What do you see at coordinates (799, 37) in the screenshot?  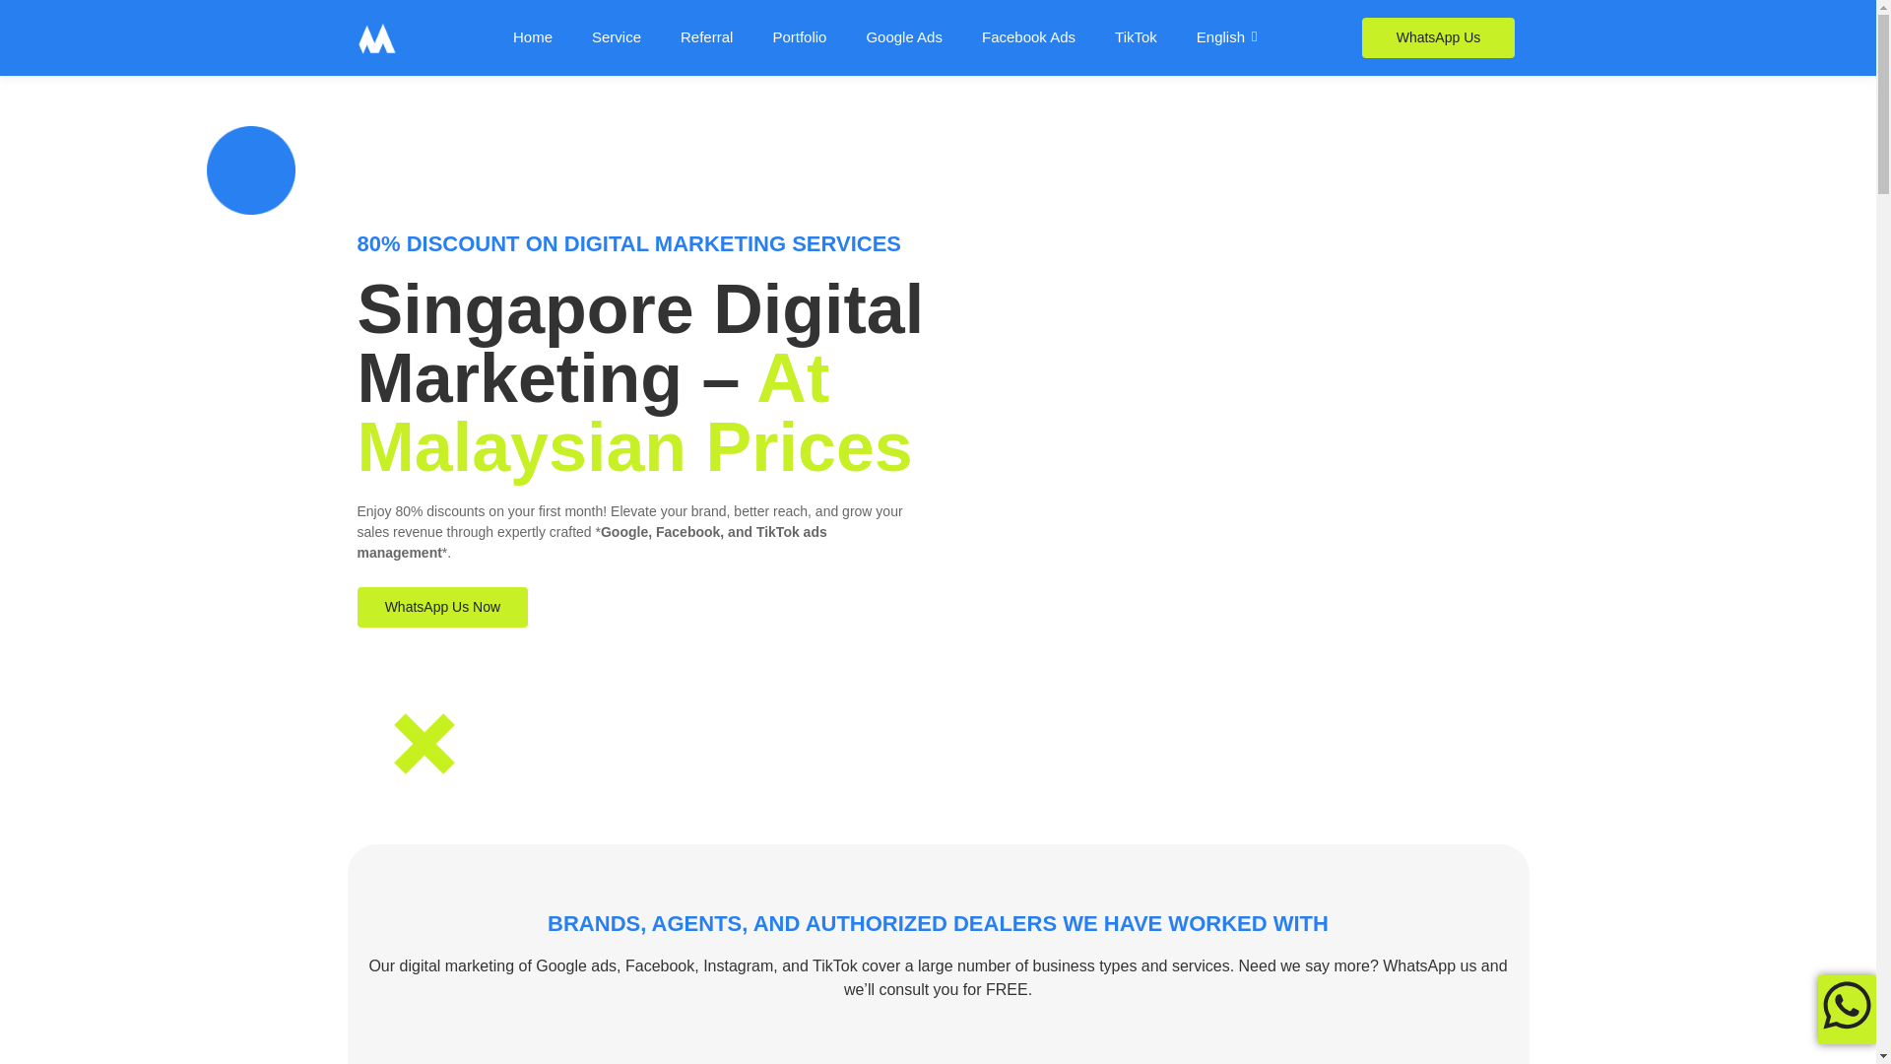 I see `Portfolio` at bounding box center [799, 37].